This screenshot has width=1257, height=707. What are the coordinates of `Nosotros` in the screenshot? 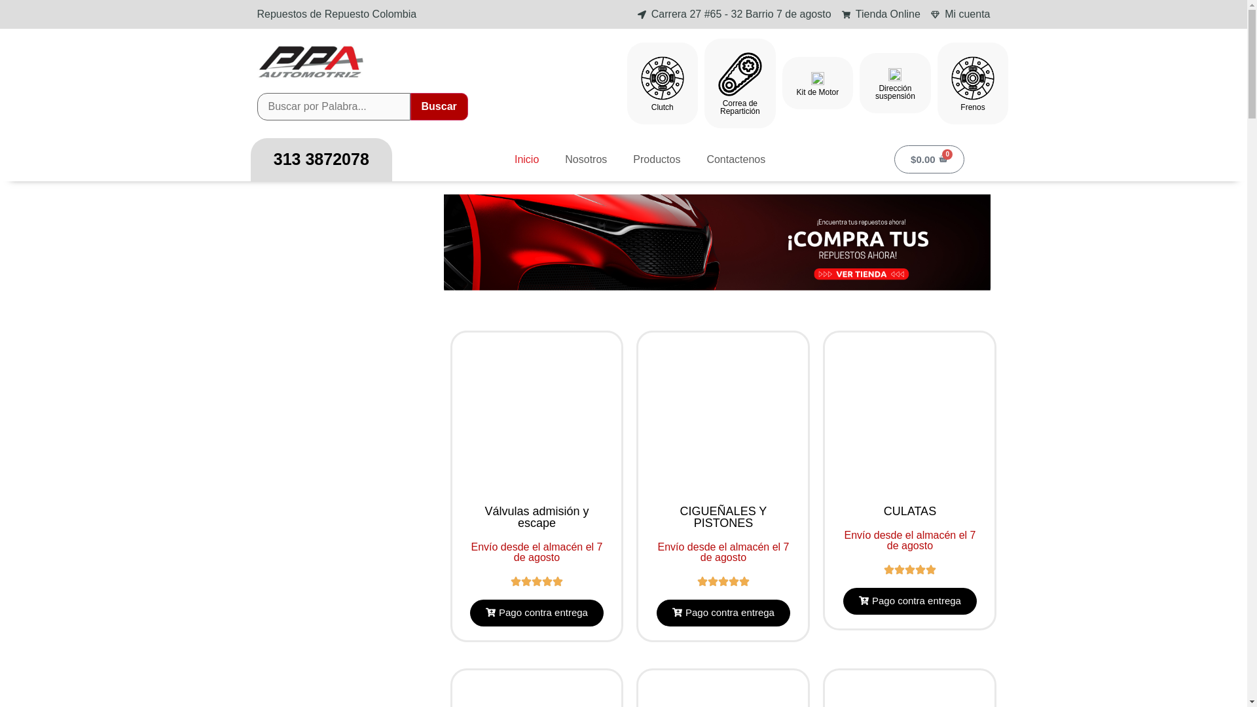 It's located at (585, 160).